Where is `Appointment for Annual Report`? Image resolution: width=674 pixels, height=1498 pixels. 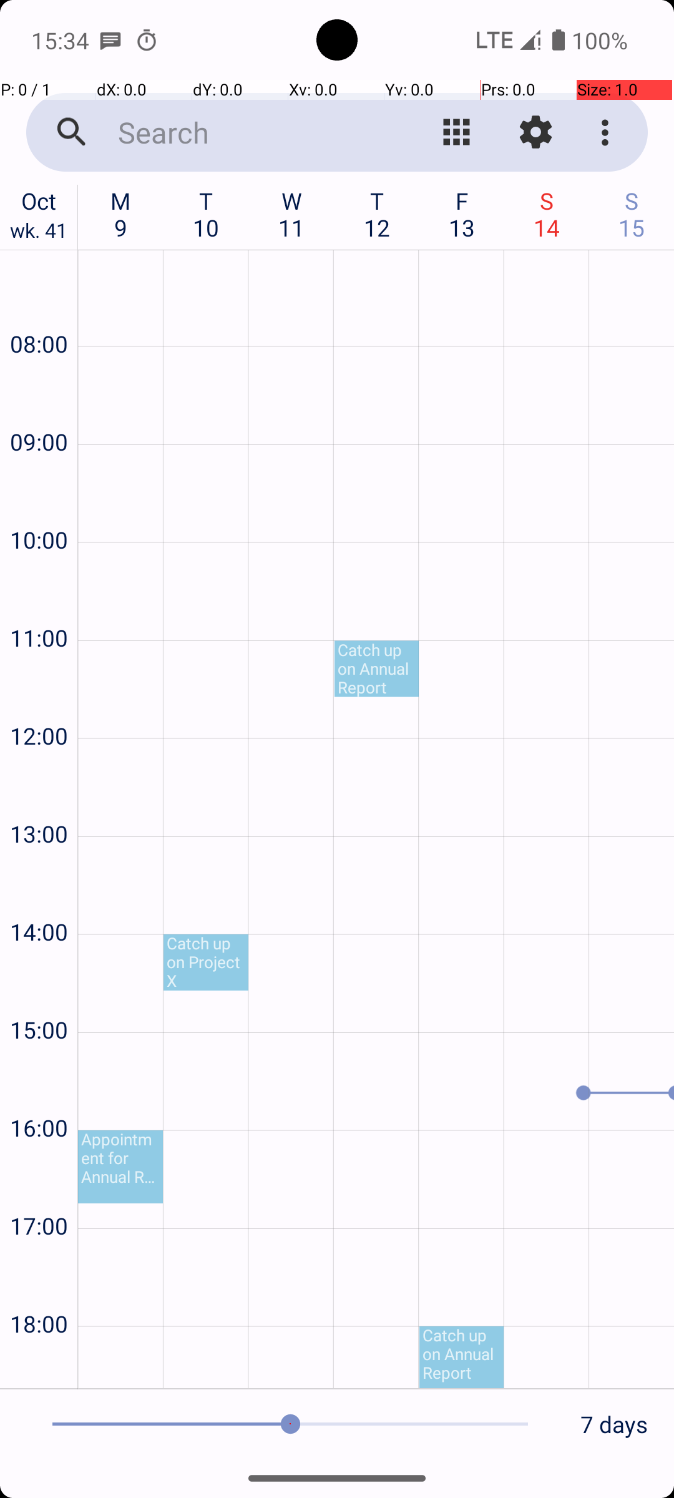 Appointment for Annual Report is located at coordinates (120, 1167).